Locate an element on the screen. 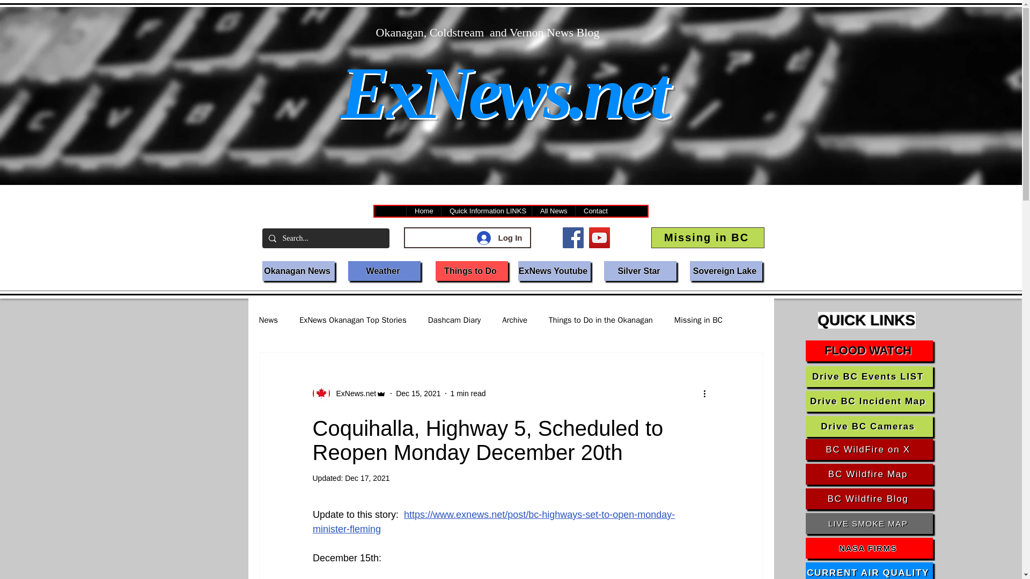 This screenshot has height=579, width=1030. Sovereign Lake is located at coordinates (726, 271).